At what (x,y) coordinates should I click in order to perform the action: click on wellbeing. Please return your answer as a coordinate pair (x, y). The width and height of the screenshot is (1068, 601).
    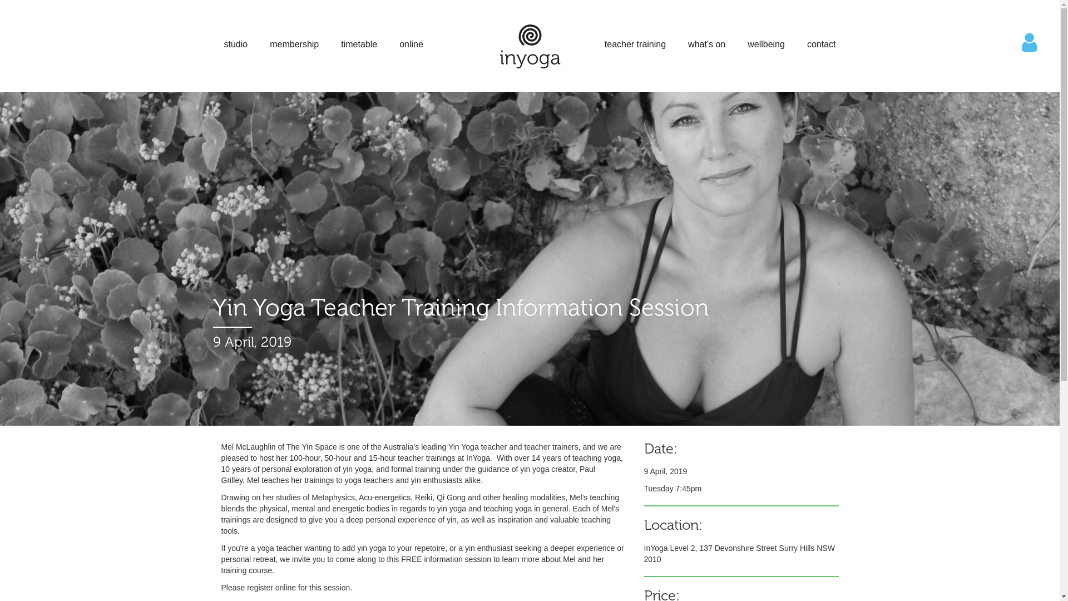
    Looking at the image, I should click on (767, 45).